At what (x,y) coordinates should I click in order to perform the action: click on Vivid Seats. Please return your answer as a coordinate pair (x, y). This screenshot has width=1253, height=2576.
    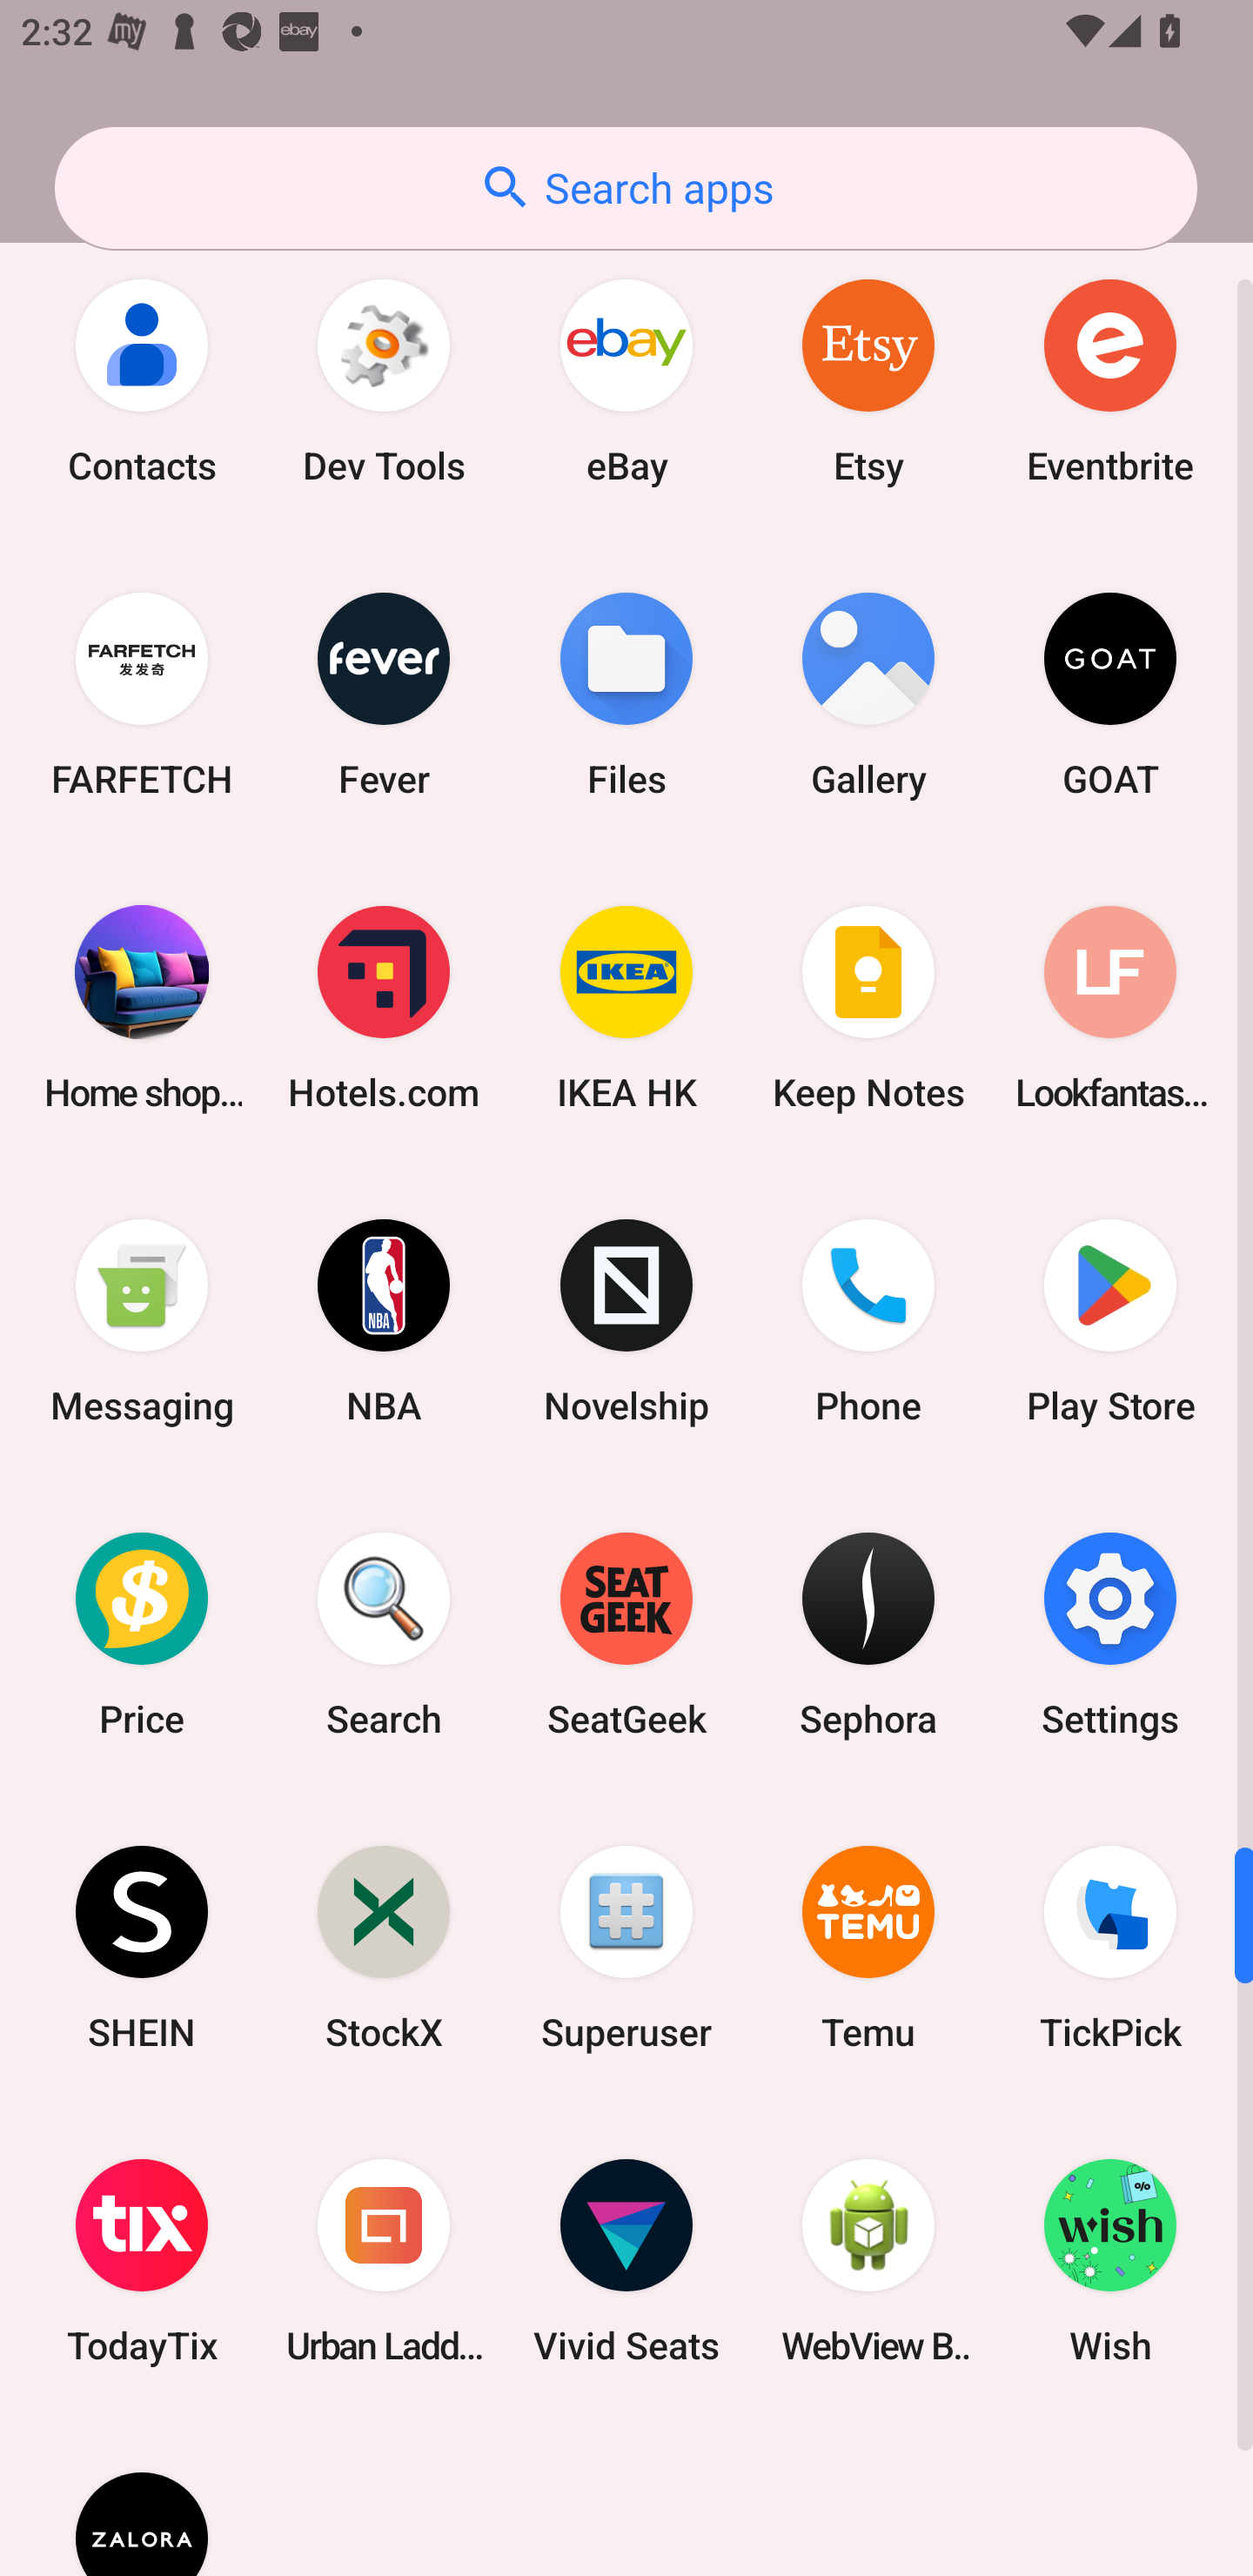
    Looking at the image, I should click on (626, 2261).